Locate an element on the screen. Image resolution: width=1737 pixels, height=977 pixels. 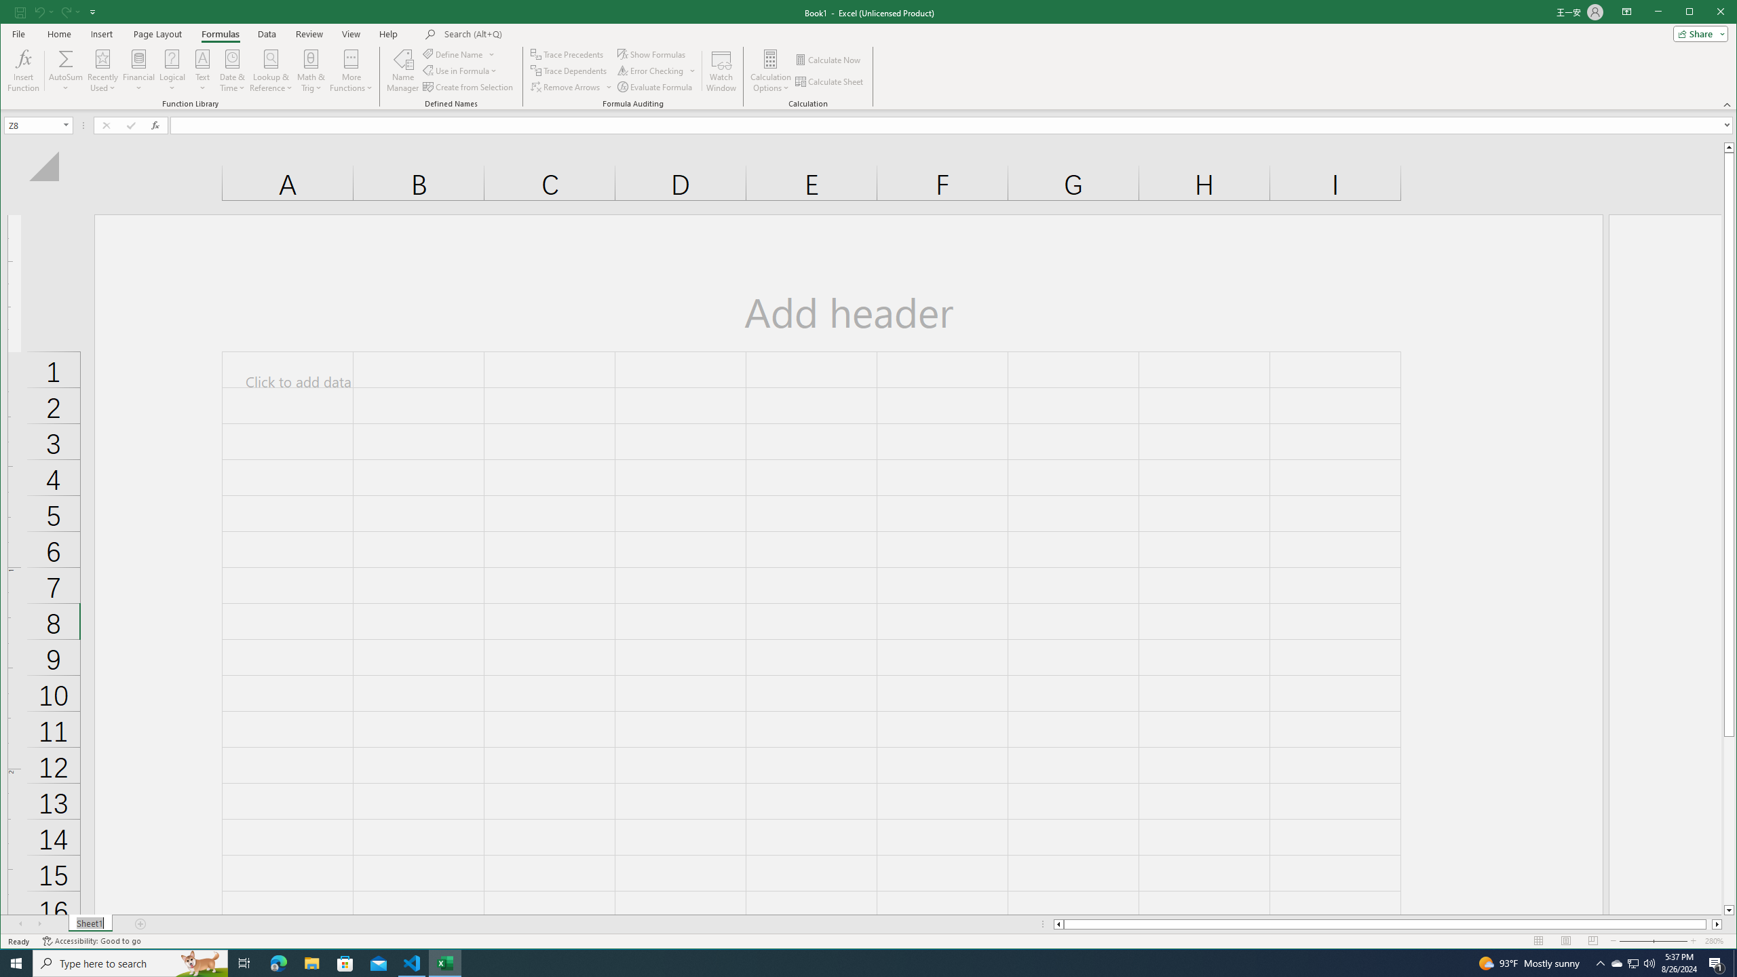
Excel - 1 running window is located at coordinates (831, 81).